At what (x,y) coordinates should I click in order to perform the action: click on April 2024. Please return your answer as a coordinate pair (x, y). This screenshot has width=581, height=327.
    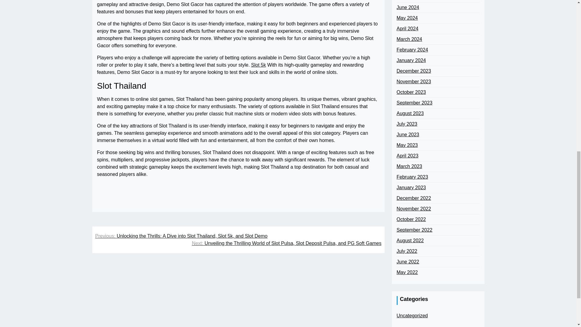
    Looking at the image, I should click on (407, 28).